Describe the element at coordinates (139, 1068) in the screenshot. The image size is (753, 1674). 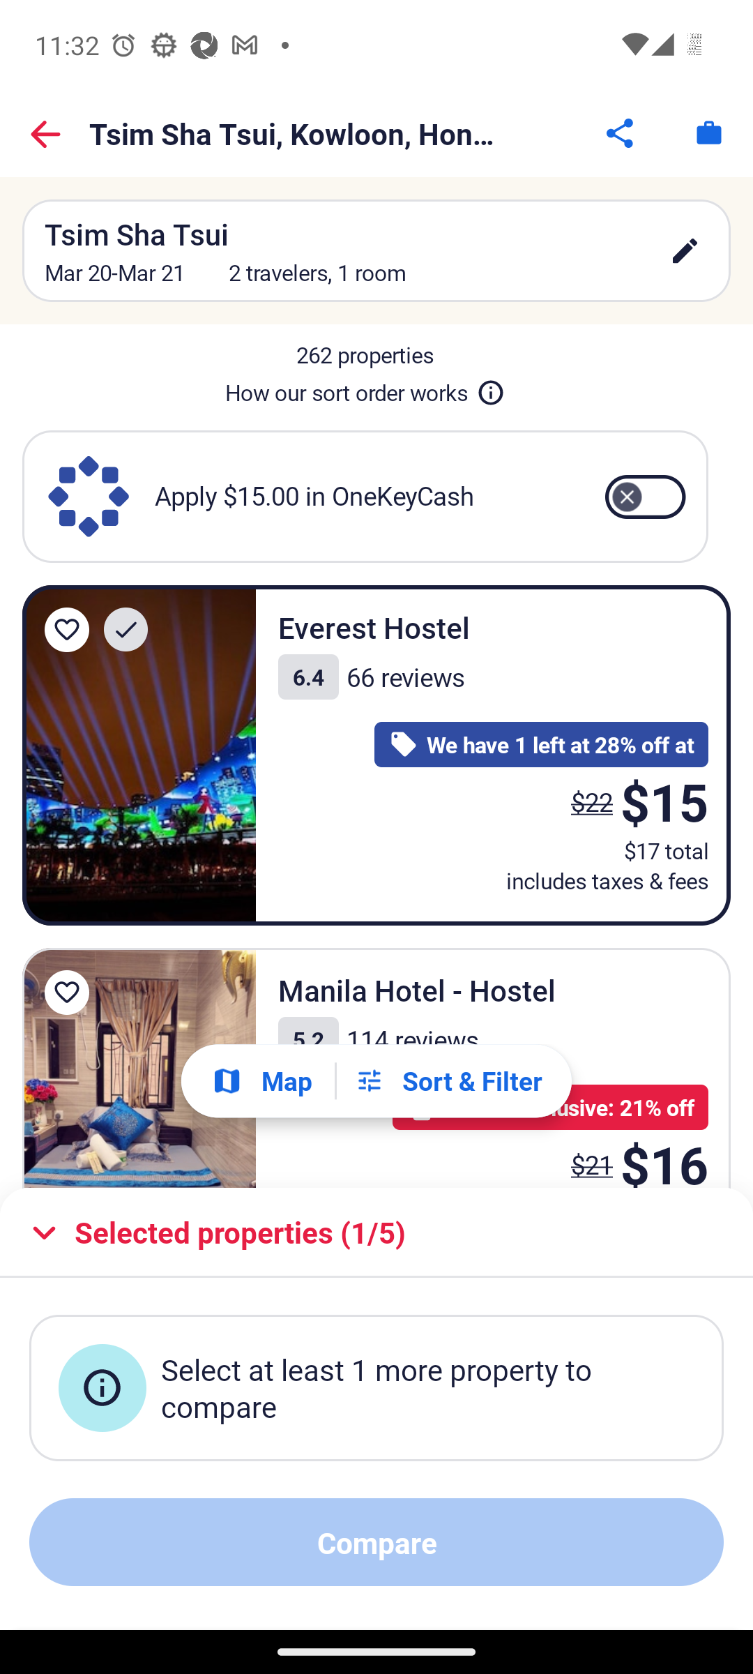
I see `Manila Hotel - Hostel` at that location.